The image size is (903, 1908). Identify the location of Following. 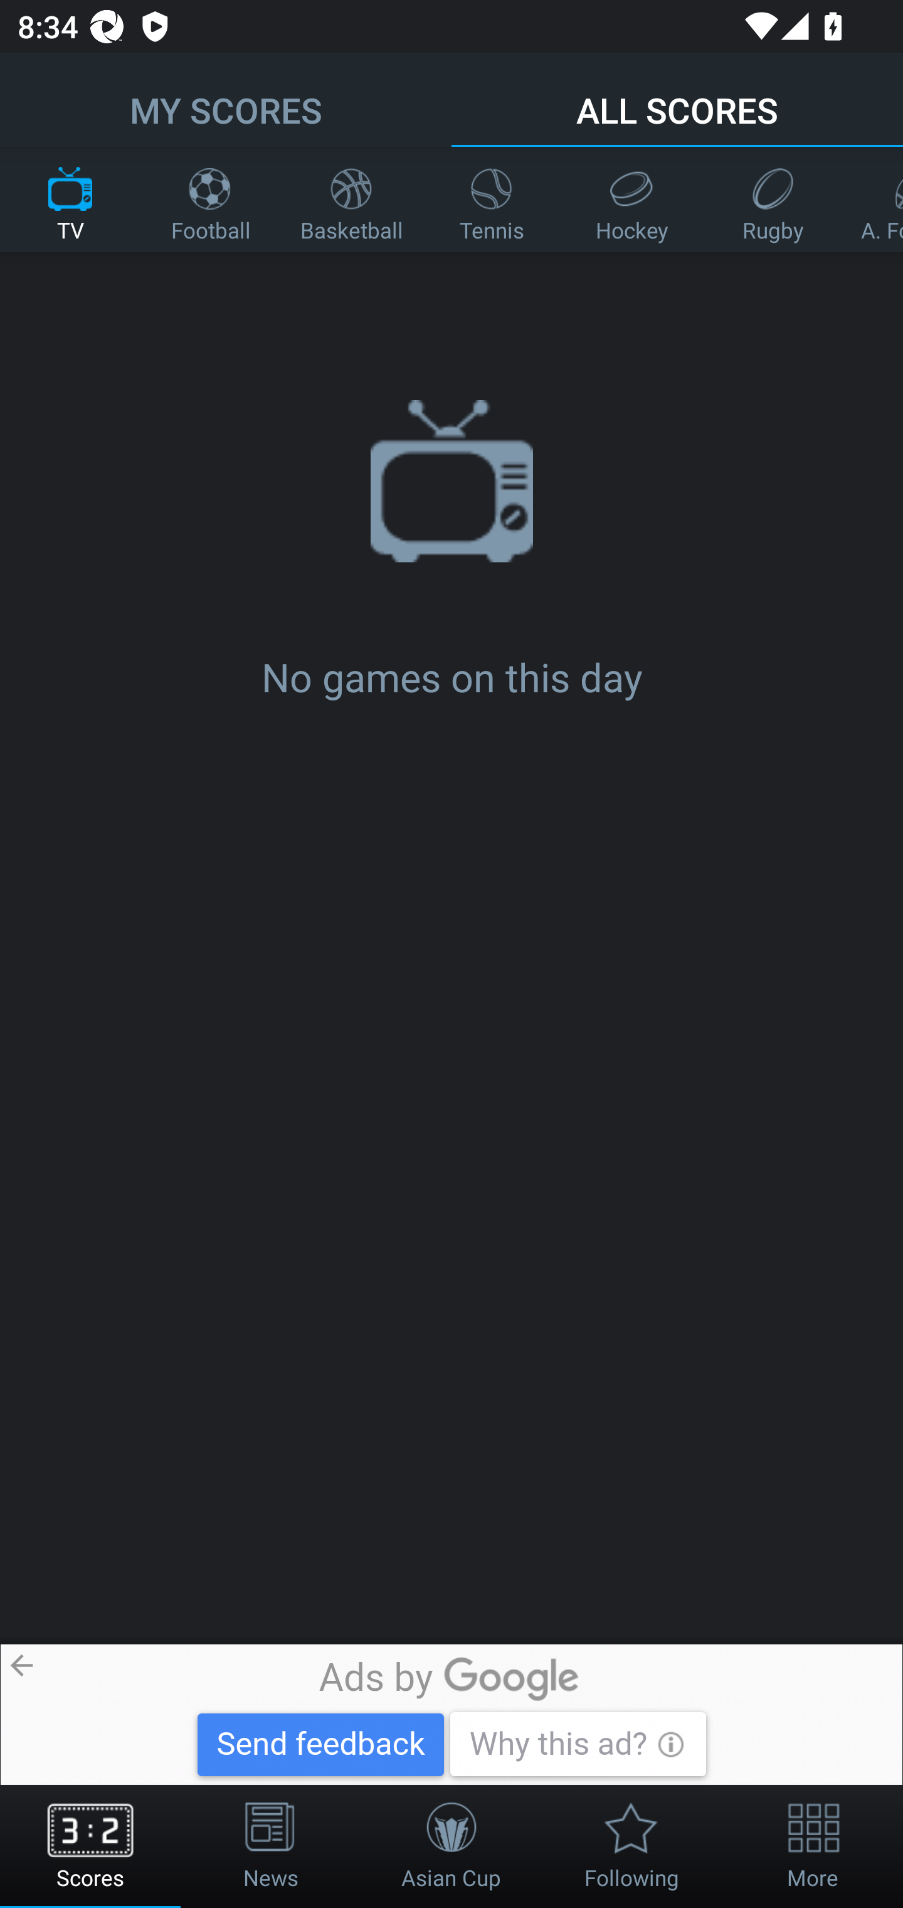
(632, 1846).